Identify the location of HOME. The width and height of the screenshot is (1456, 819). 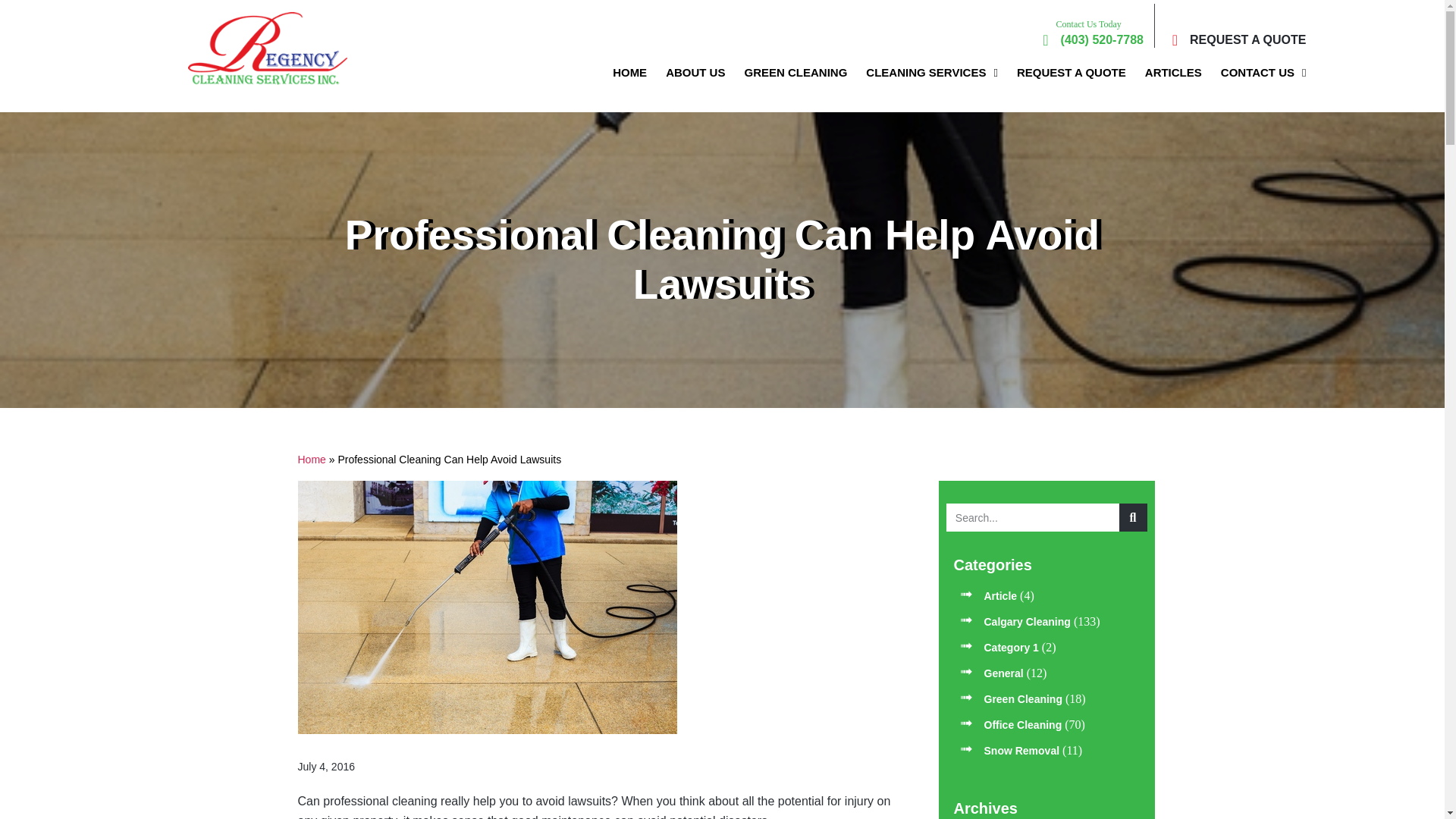
(629, 73).